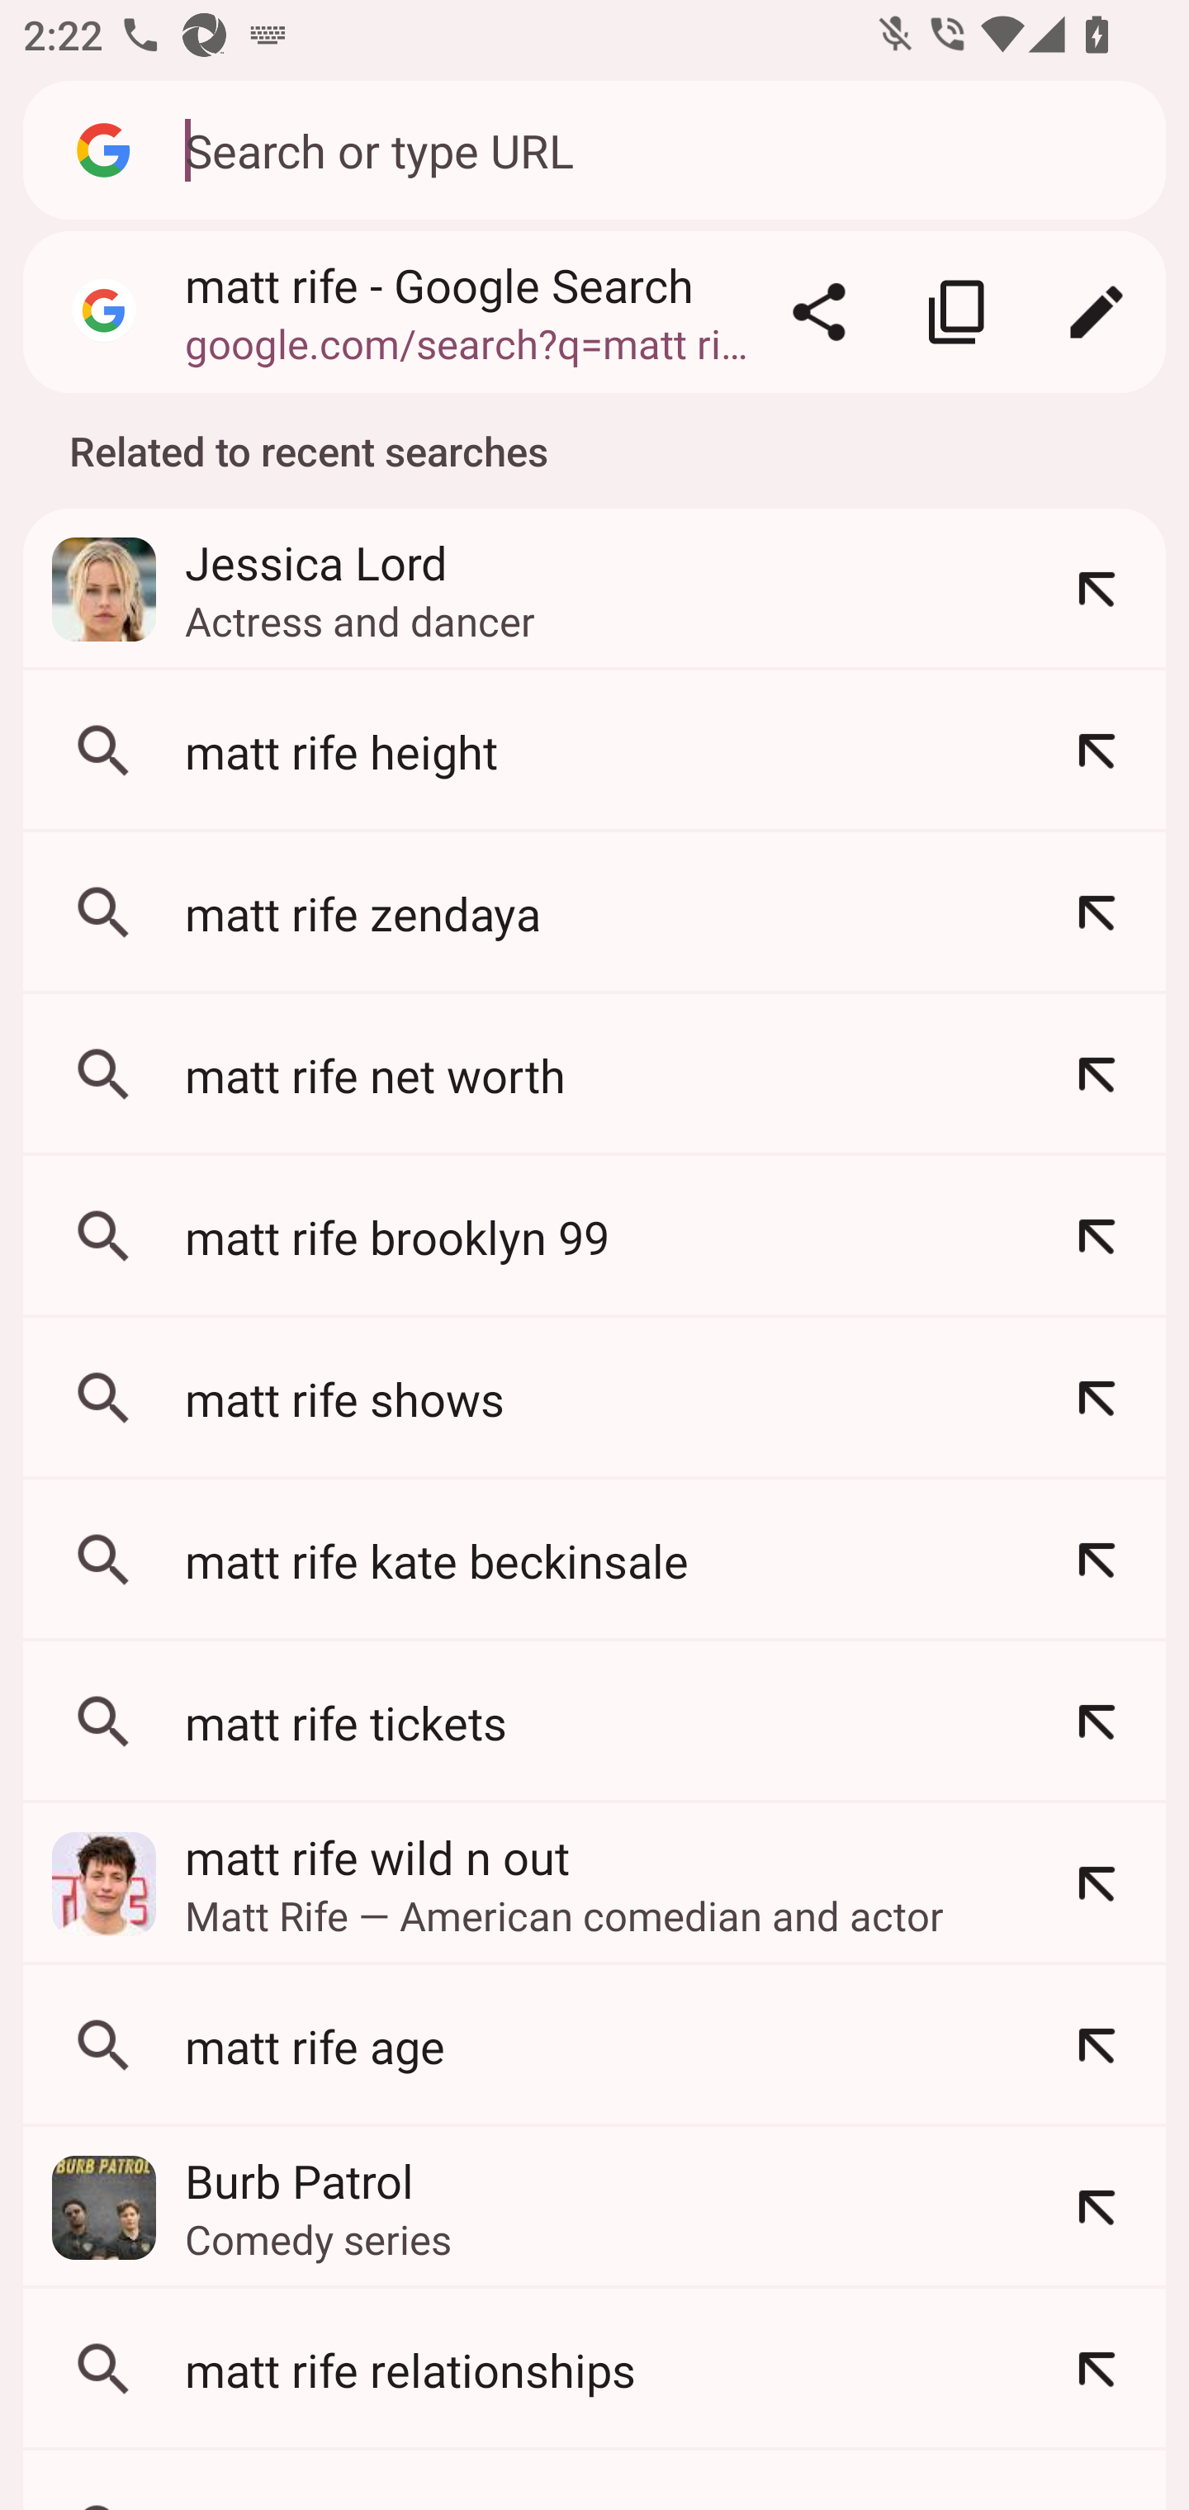 The image size is (1189, 2510). I want to click on matt rife shows Refine: matt rife shows, so click(594, 1398).